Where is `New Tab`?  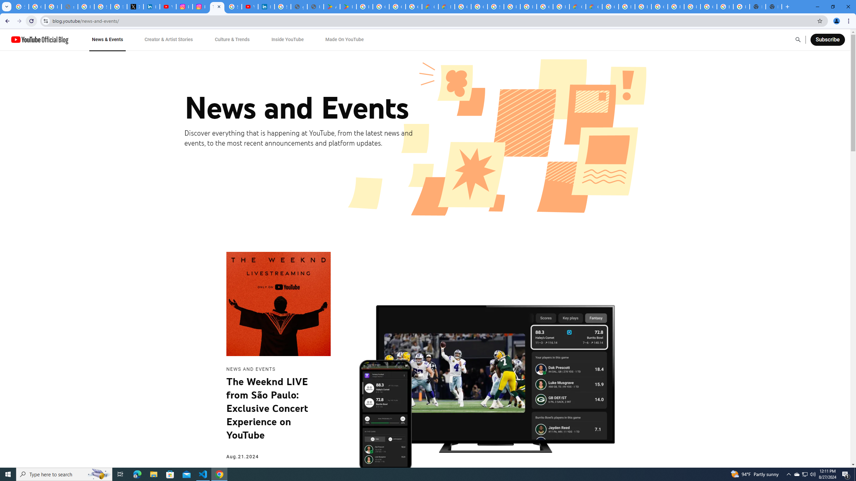 New Tab is located at coordinates (774, 7).